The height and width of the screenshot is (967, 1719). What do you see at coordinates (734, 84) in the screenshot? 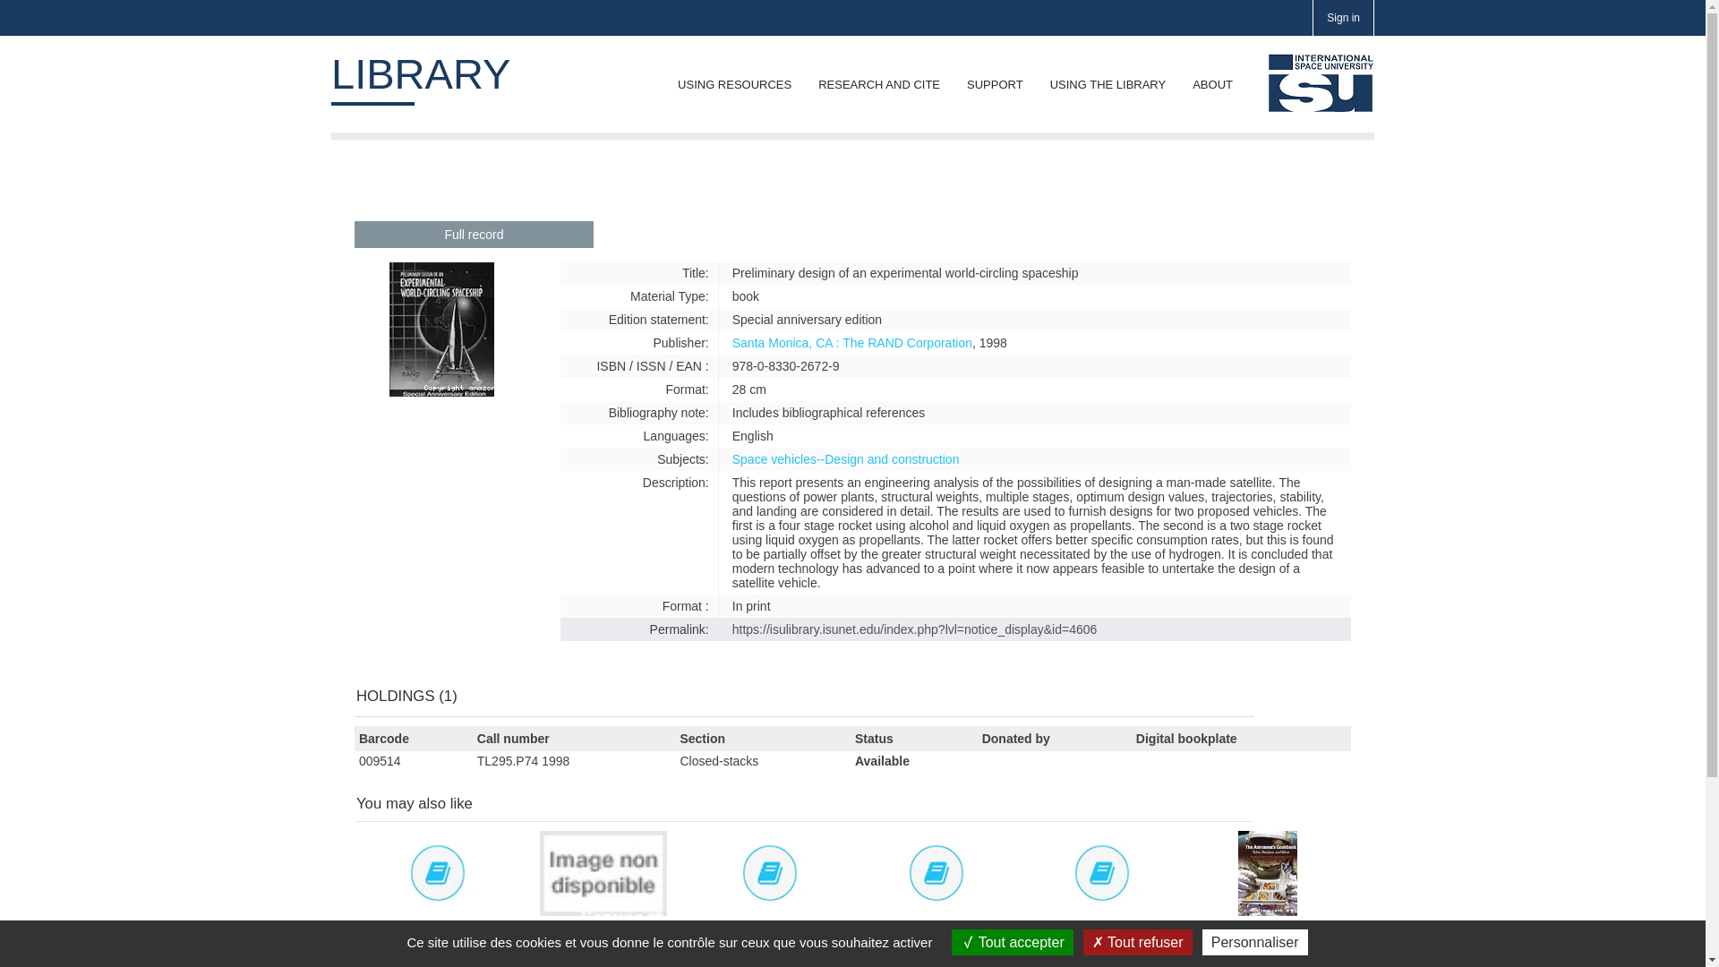
I see `USING RESOURCES` at bounding box center [734, 84].